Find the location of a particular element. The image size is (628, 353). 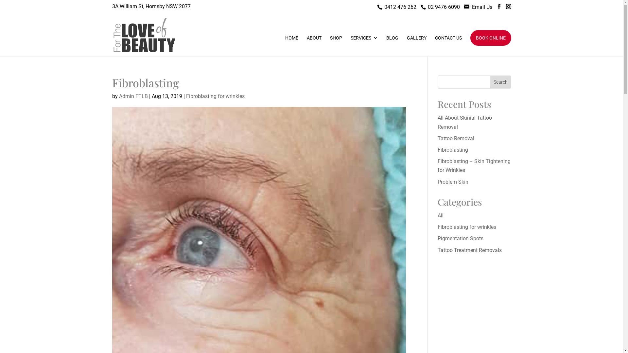

Tattoo Removal is located at coordinates (456, 139).